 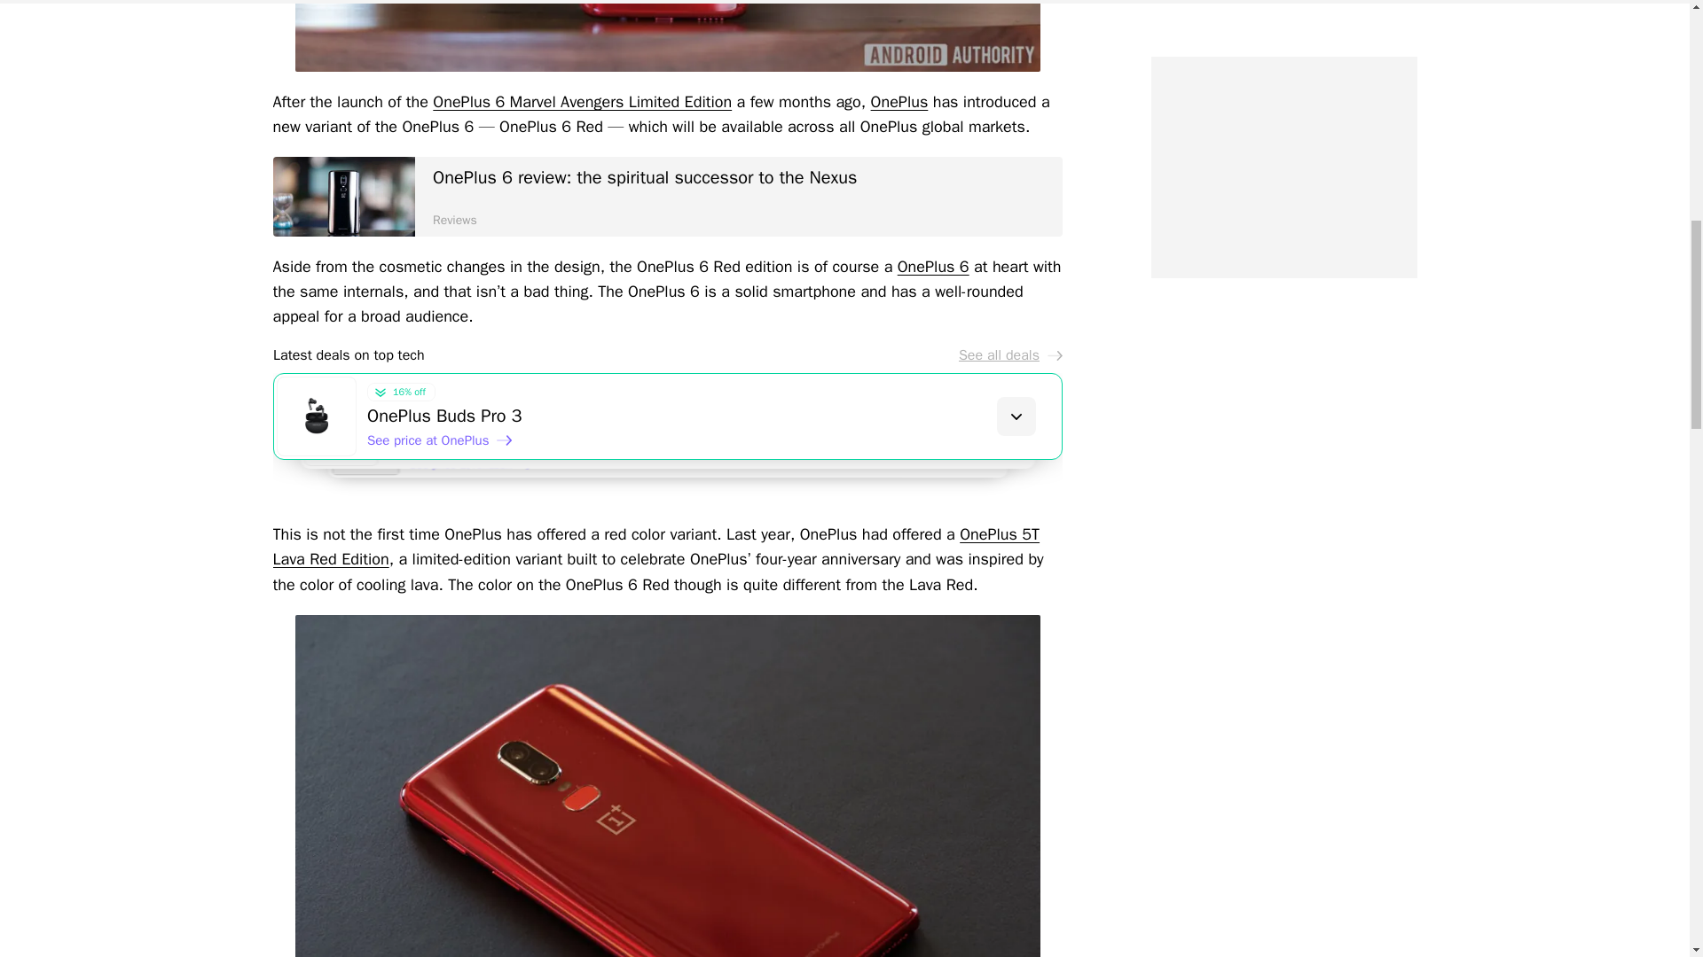 I want to click on OnePlus 12, so click(x=734, y=437).